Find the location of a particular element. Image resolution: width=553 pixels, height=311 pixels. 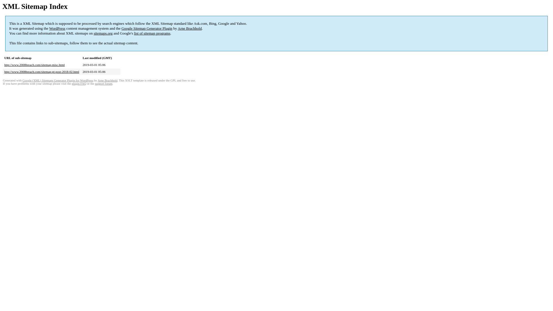

Arne Brachhold is located at coordinates (190, 28).